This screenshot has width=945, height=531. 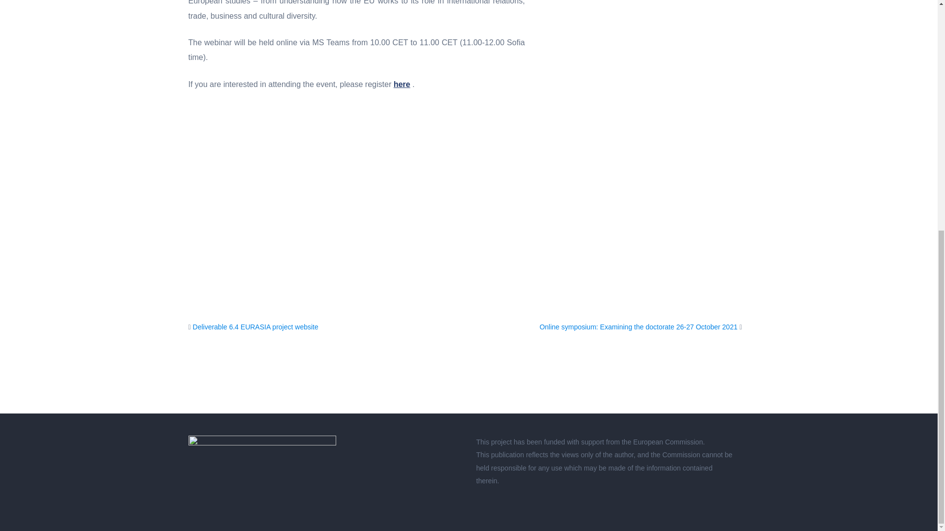 I want to click on here, so click(x=402, y=85).